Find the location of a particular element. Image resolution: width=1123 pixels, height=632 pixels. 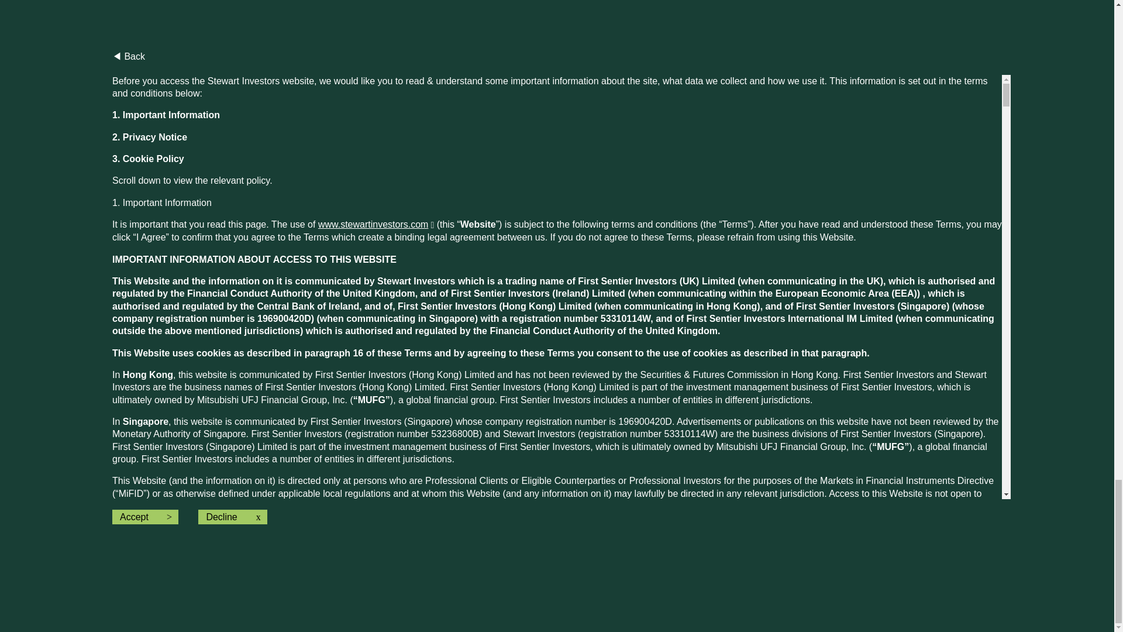

www.allaboutcookies.org is located at coordinates (430, 350).